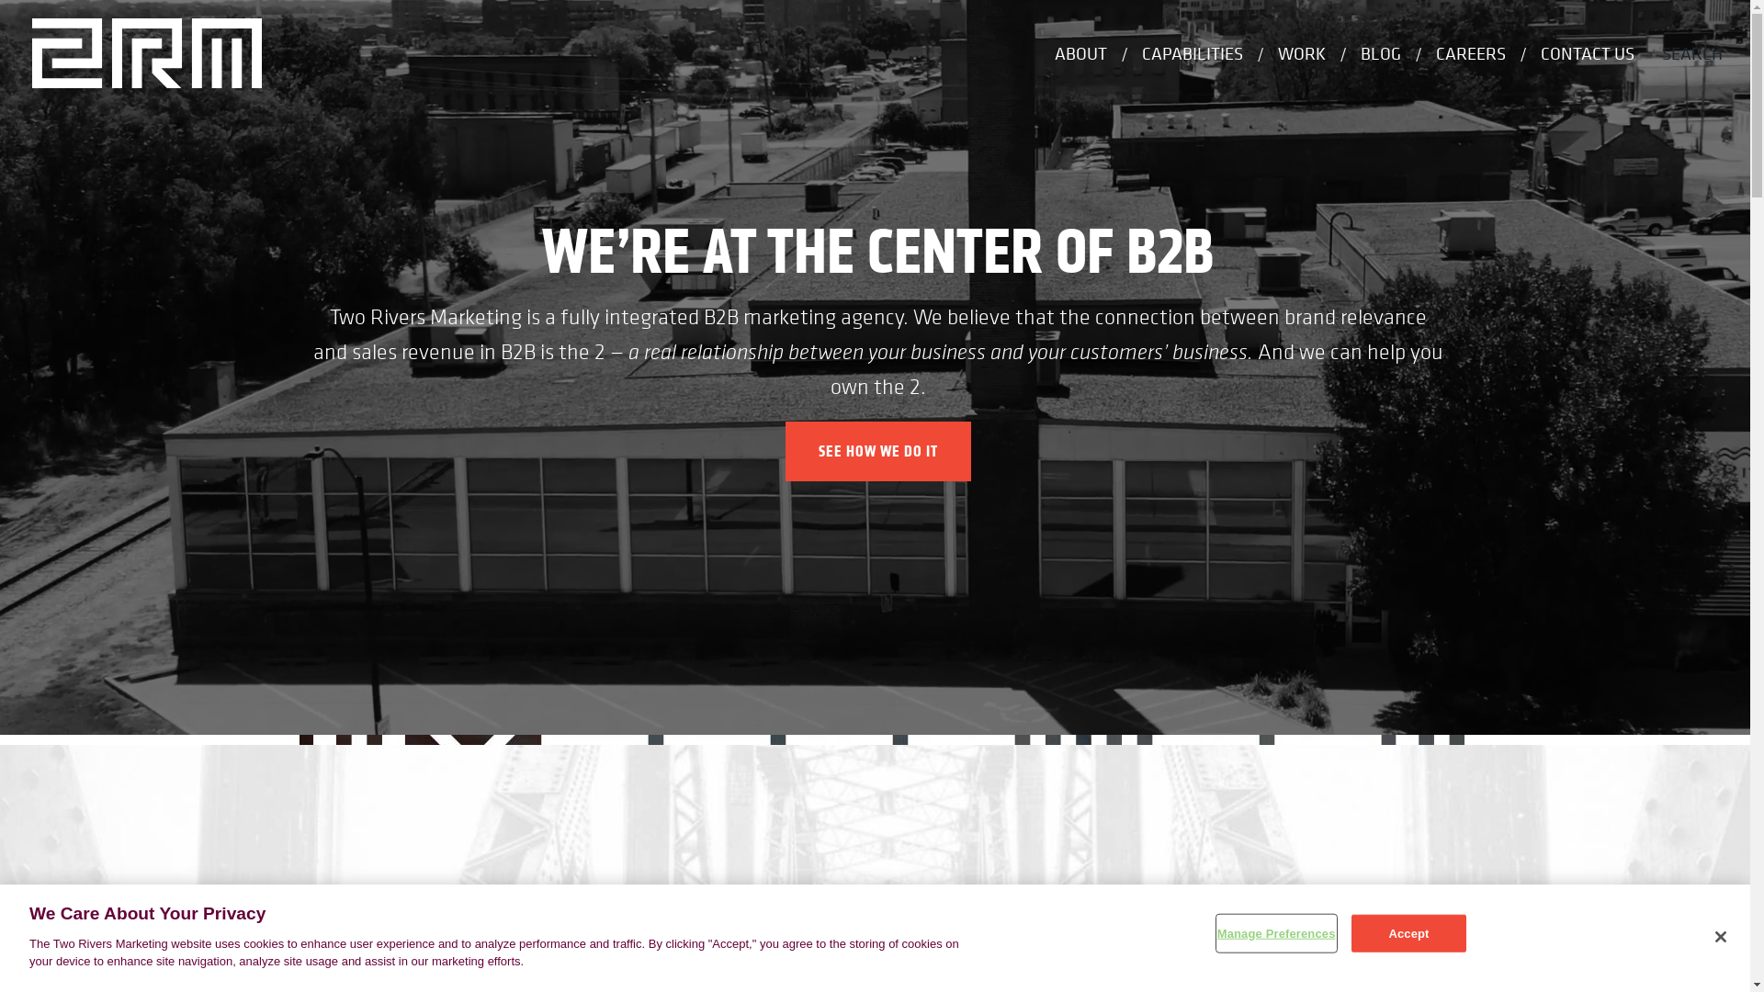 The width and height of the screenshot is (1764, 992). What do you see at coordinates (878, 452) in the screenshot?
I see `SEE HOW WE DO IT` at bounding box center [878, 452].